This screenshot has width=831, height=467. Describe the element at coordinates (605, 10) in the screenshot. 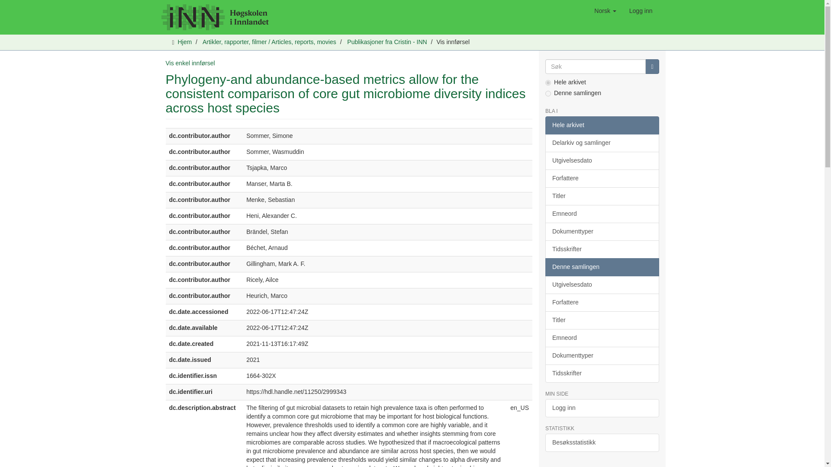

I see `Norsk ` at that location.